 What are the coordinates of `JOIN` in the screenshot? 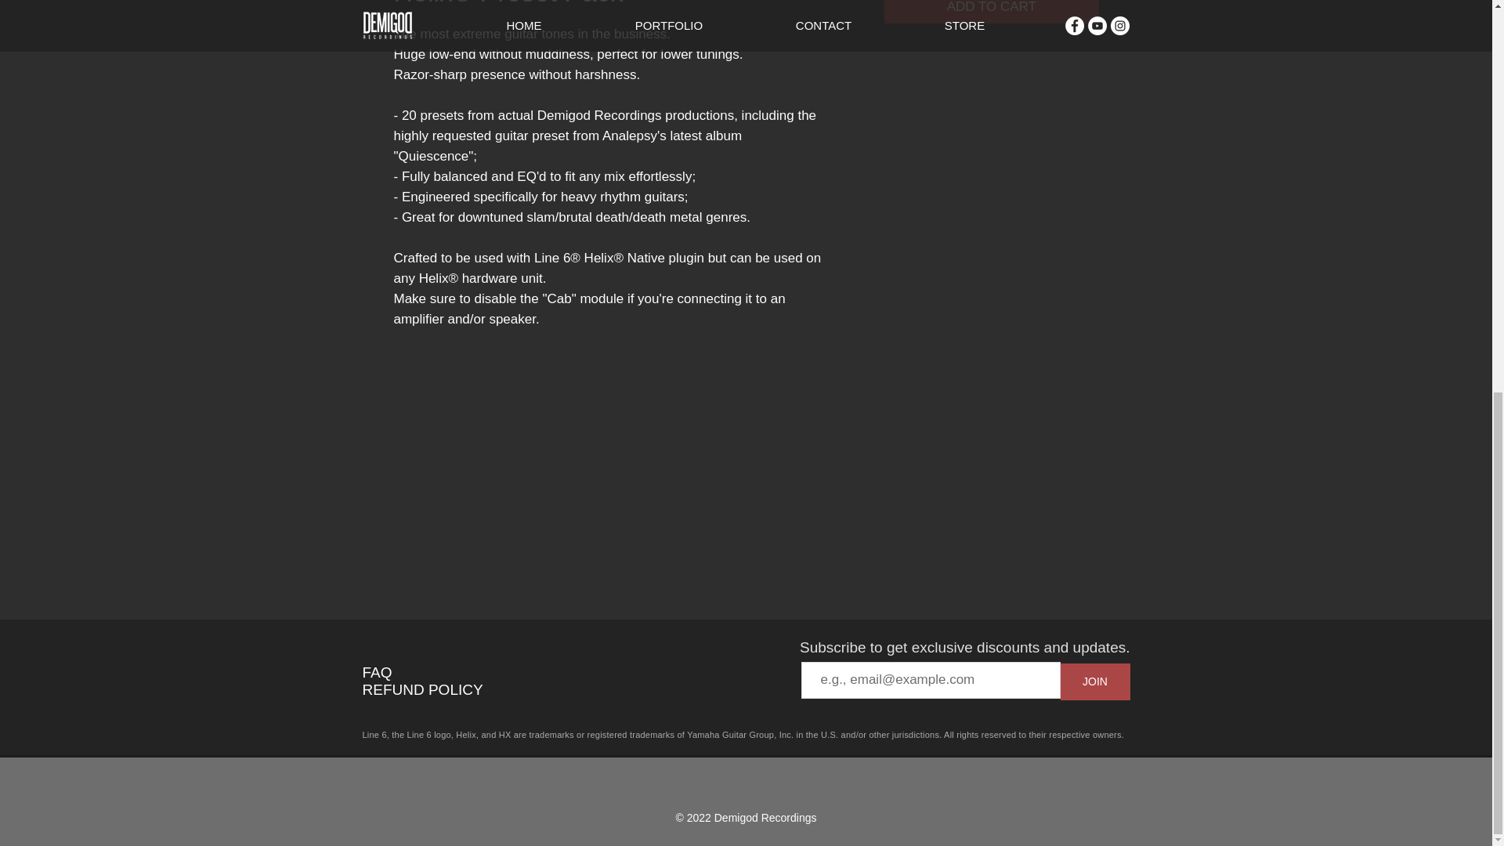 It's located at (1095, 681).